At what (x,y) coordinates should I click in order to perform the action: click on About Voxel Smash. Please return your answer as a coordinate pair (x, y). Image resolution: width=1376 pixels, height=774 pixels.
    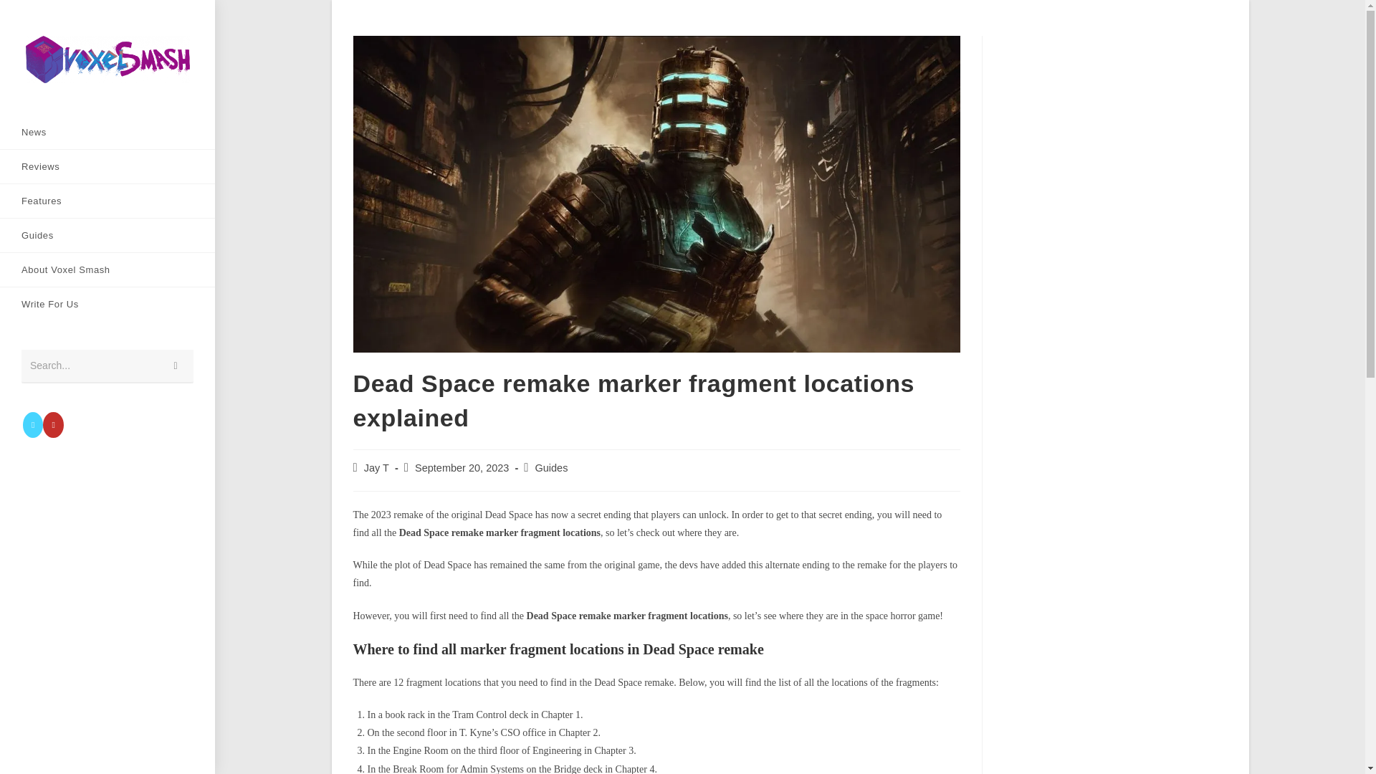
    Looking at the image, I should click on (107, 269).